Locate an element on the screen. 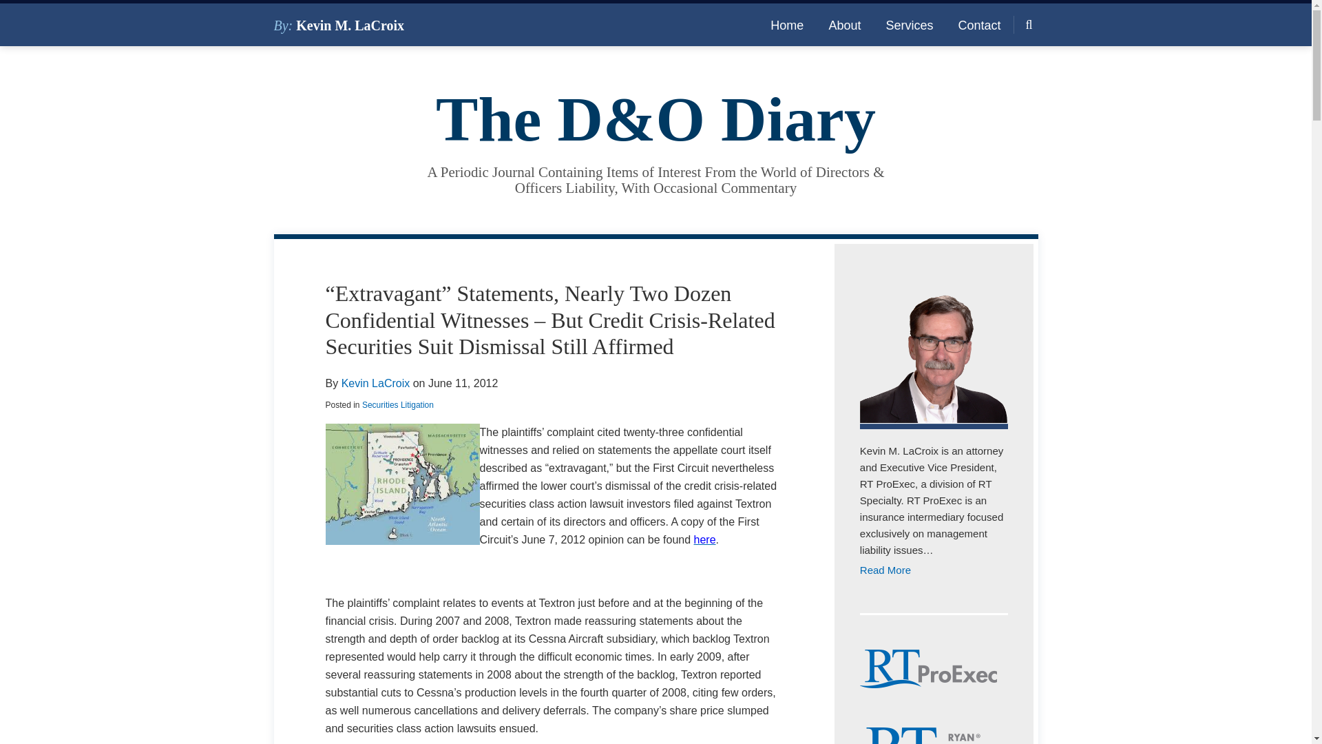 The image size is (1322, 744). Securities Litigation is located at coordinates (398, 405).